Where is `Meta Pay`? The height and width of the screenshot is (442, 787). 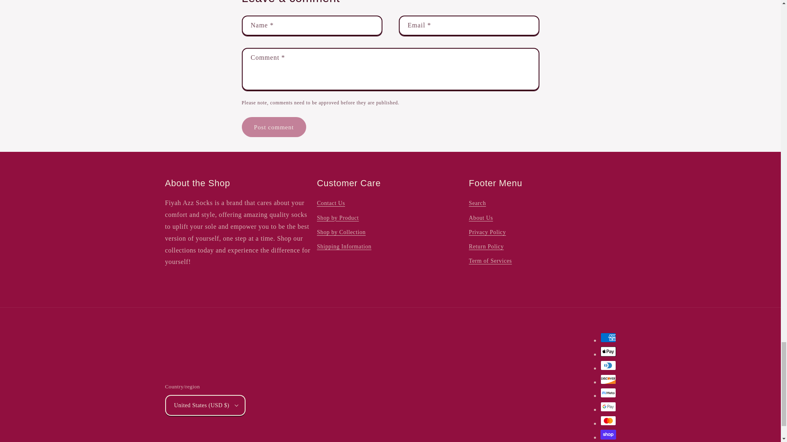 Meta Pay is located at coordinates (607, 393).